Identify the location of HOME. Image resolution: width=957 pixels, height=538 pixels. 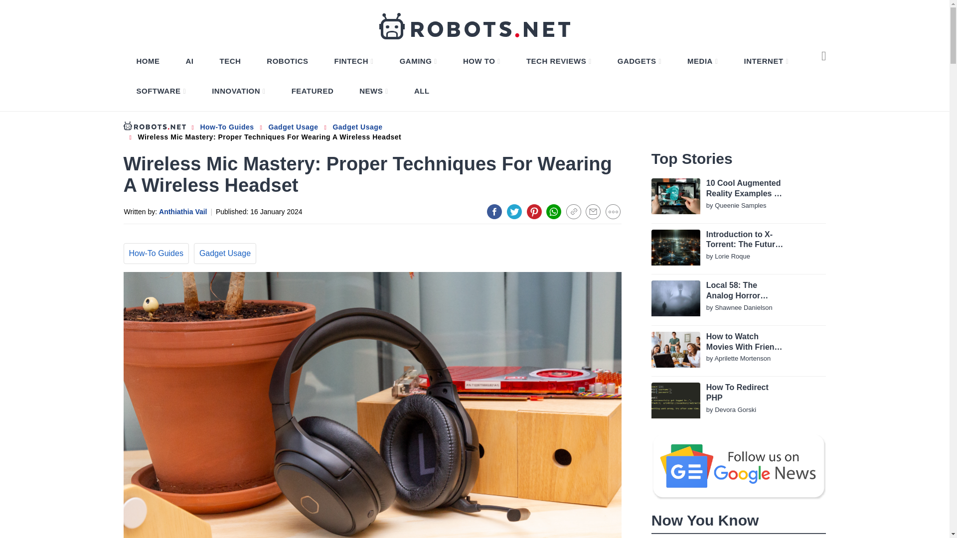
(148, 61).